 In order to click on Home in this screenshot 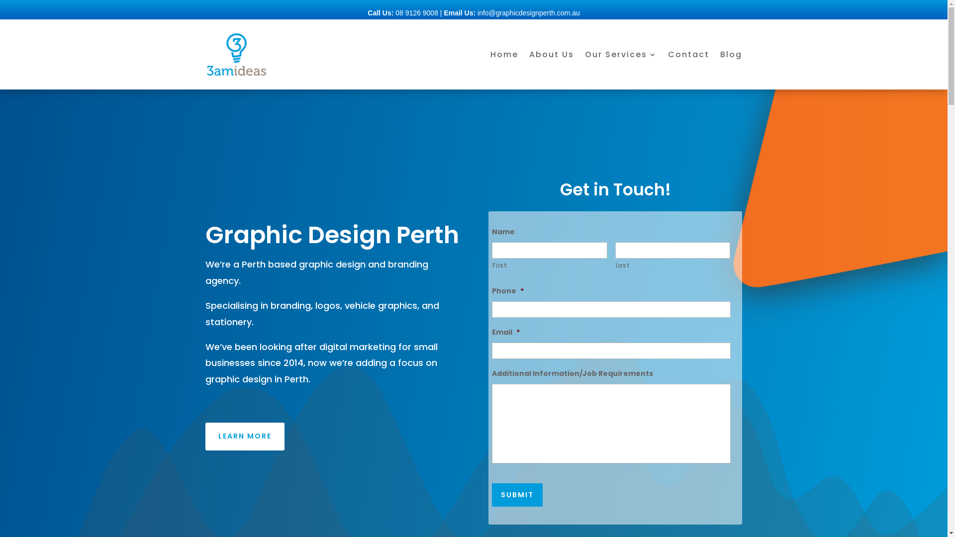, I will do `click(504, 56)`.